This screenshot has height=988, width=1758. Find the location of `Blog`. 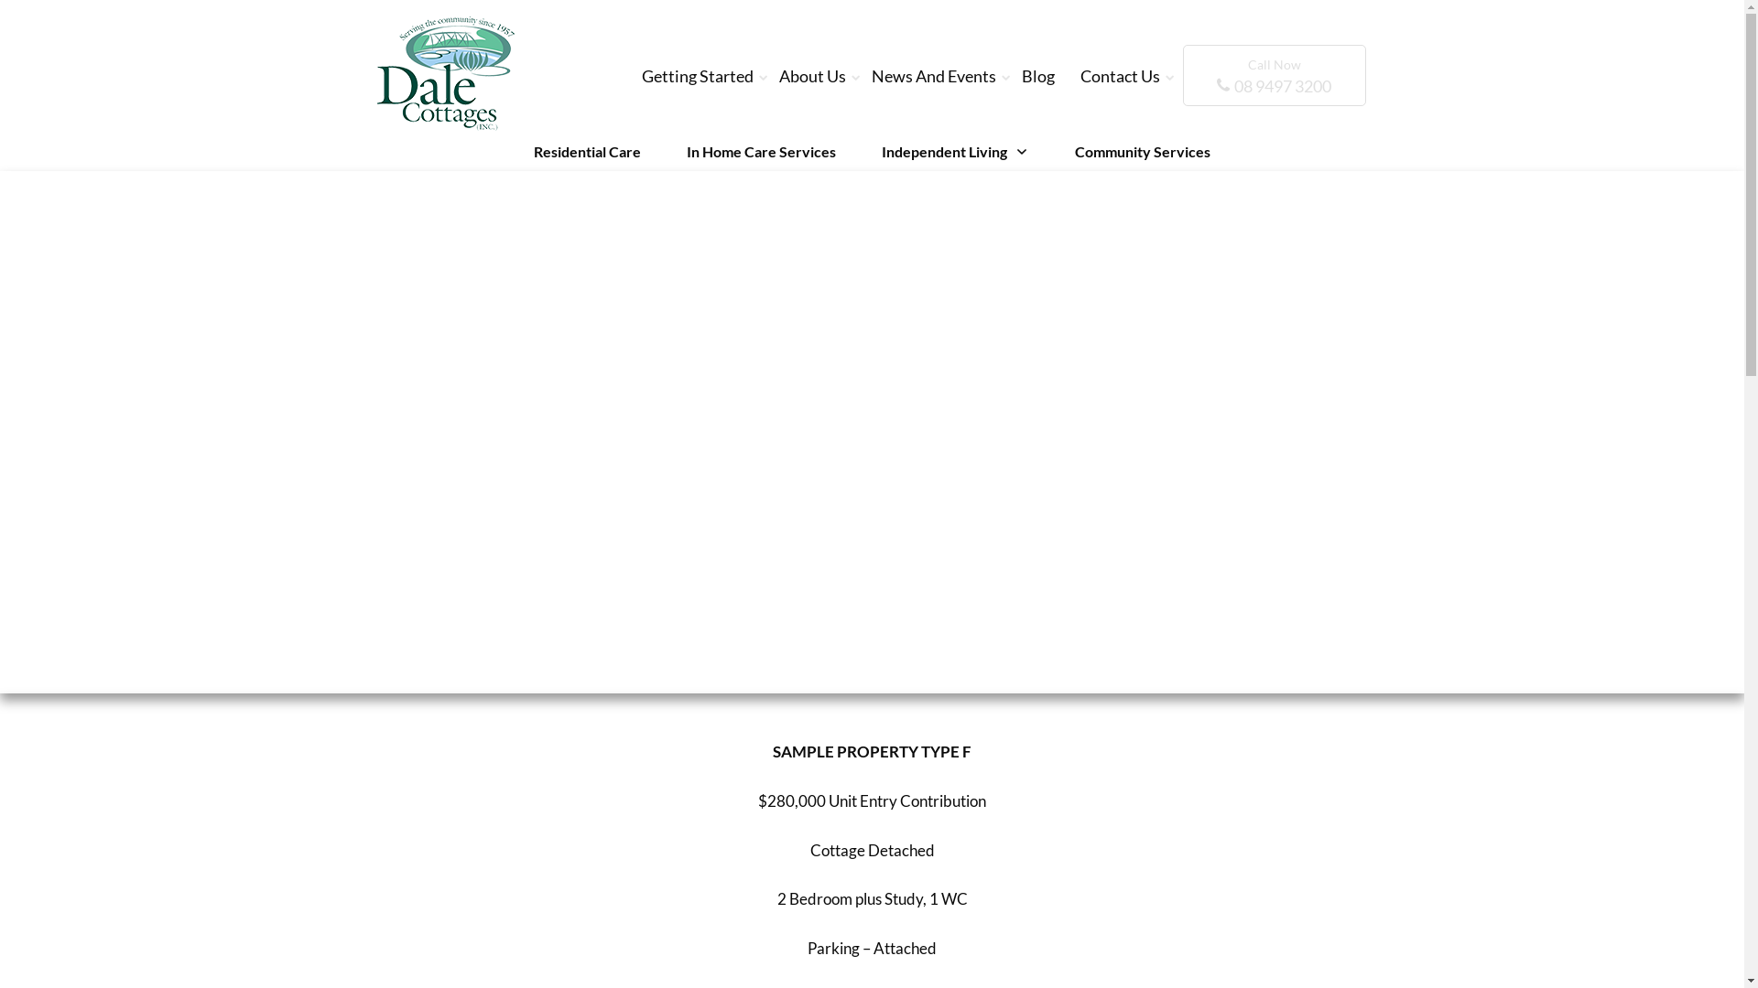

Blog is located at coordinates (1038, 76).